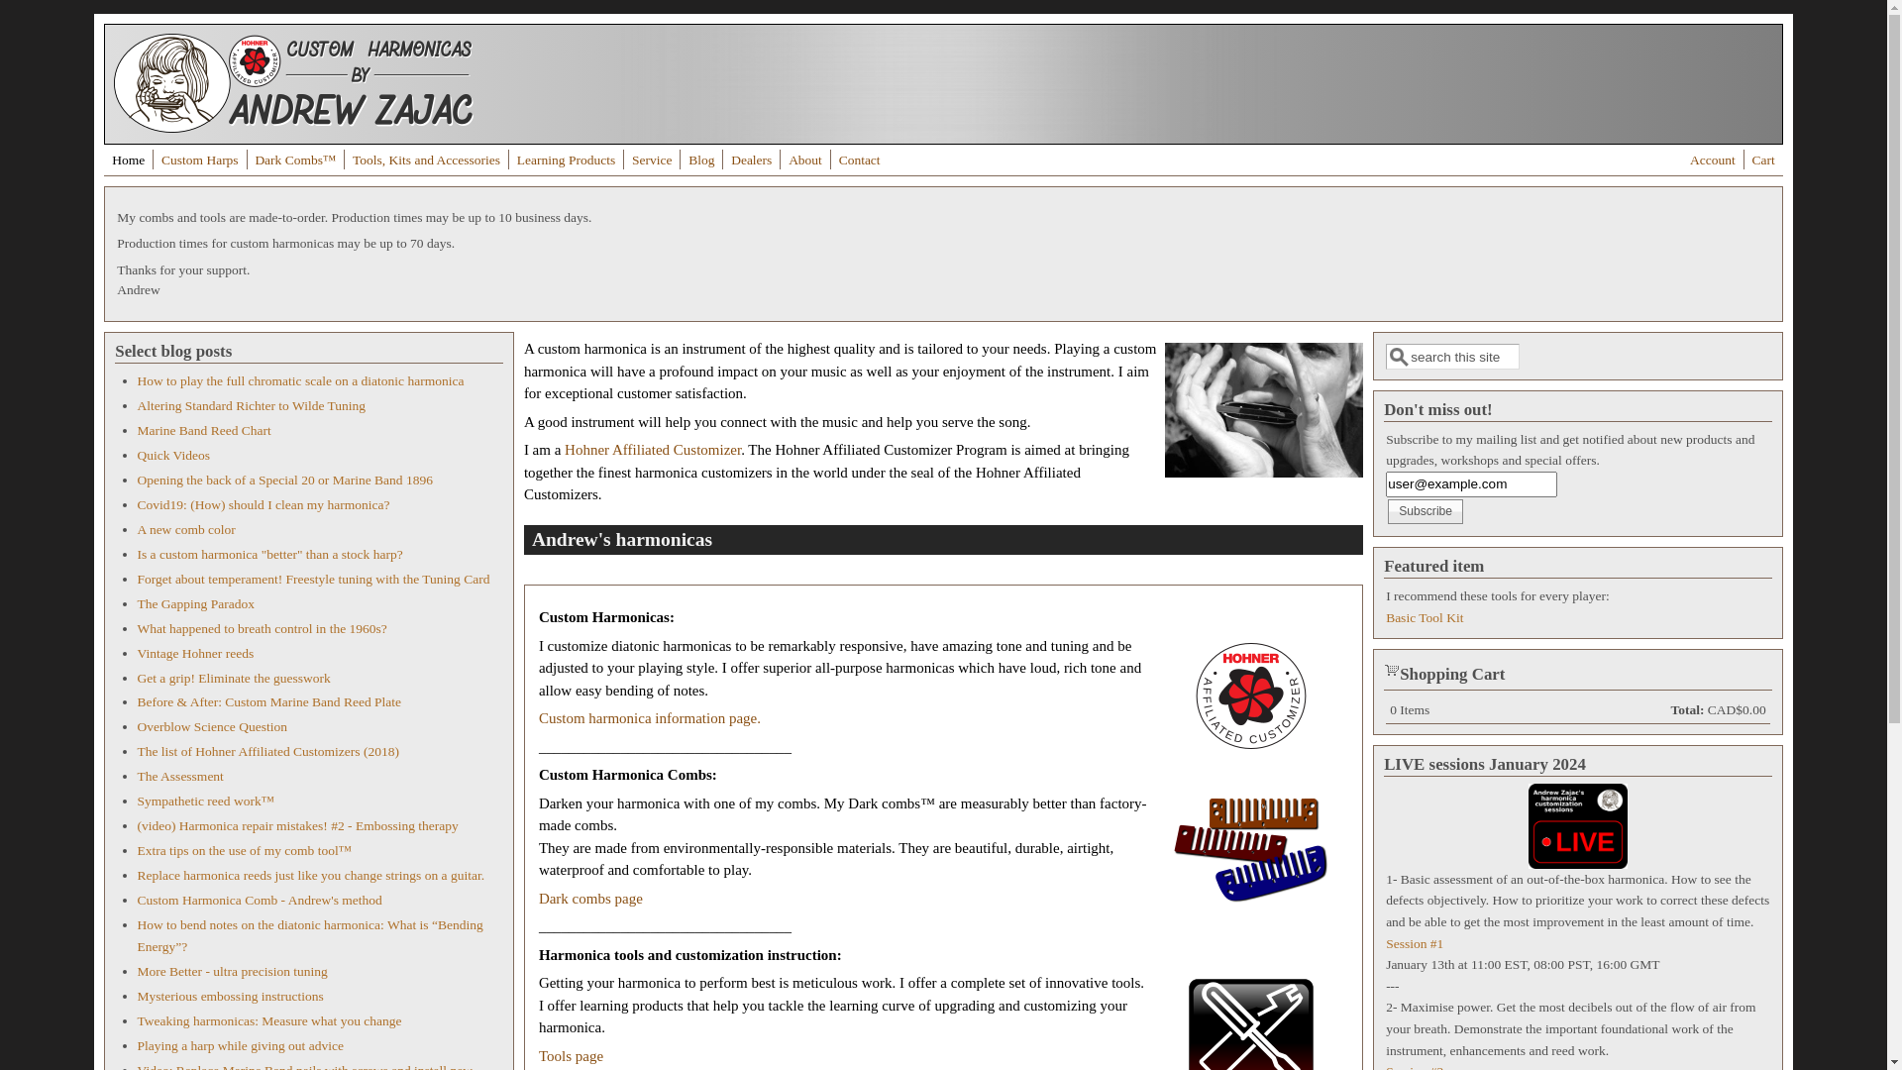 Image resolution: width=1902 pixels, height=1070 pixels. What do you see at coordinates (267, 751) in the screenshot?
I see `The list of Hohner Affiliated Customizers (2018)` at bounding box center [267, 751].